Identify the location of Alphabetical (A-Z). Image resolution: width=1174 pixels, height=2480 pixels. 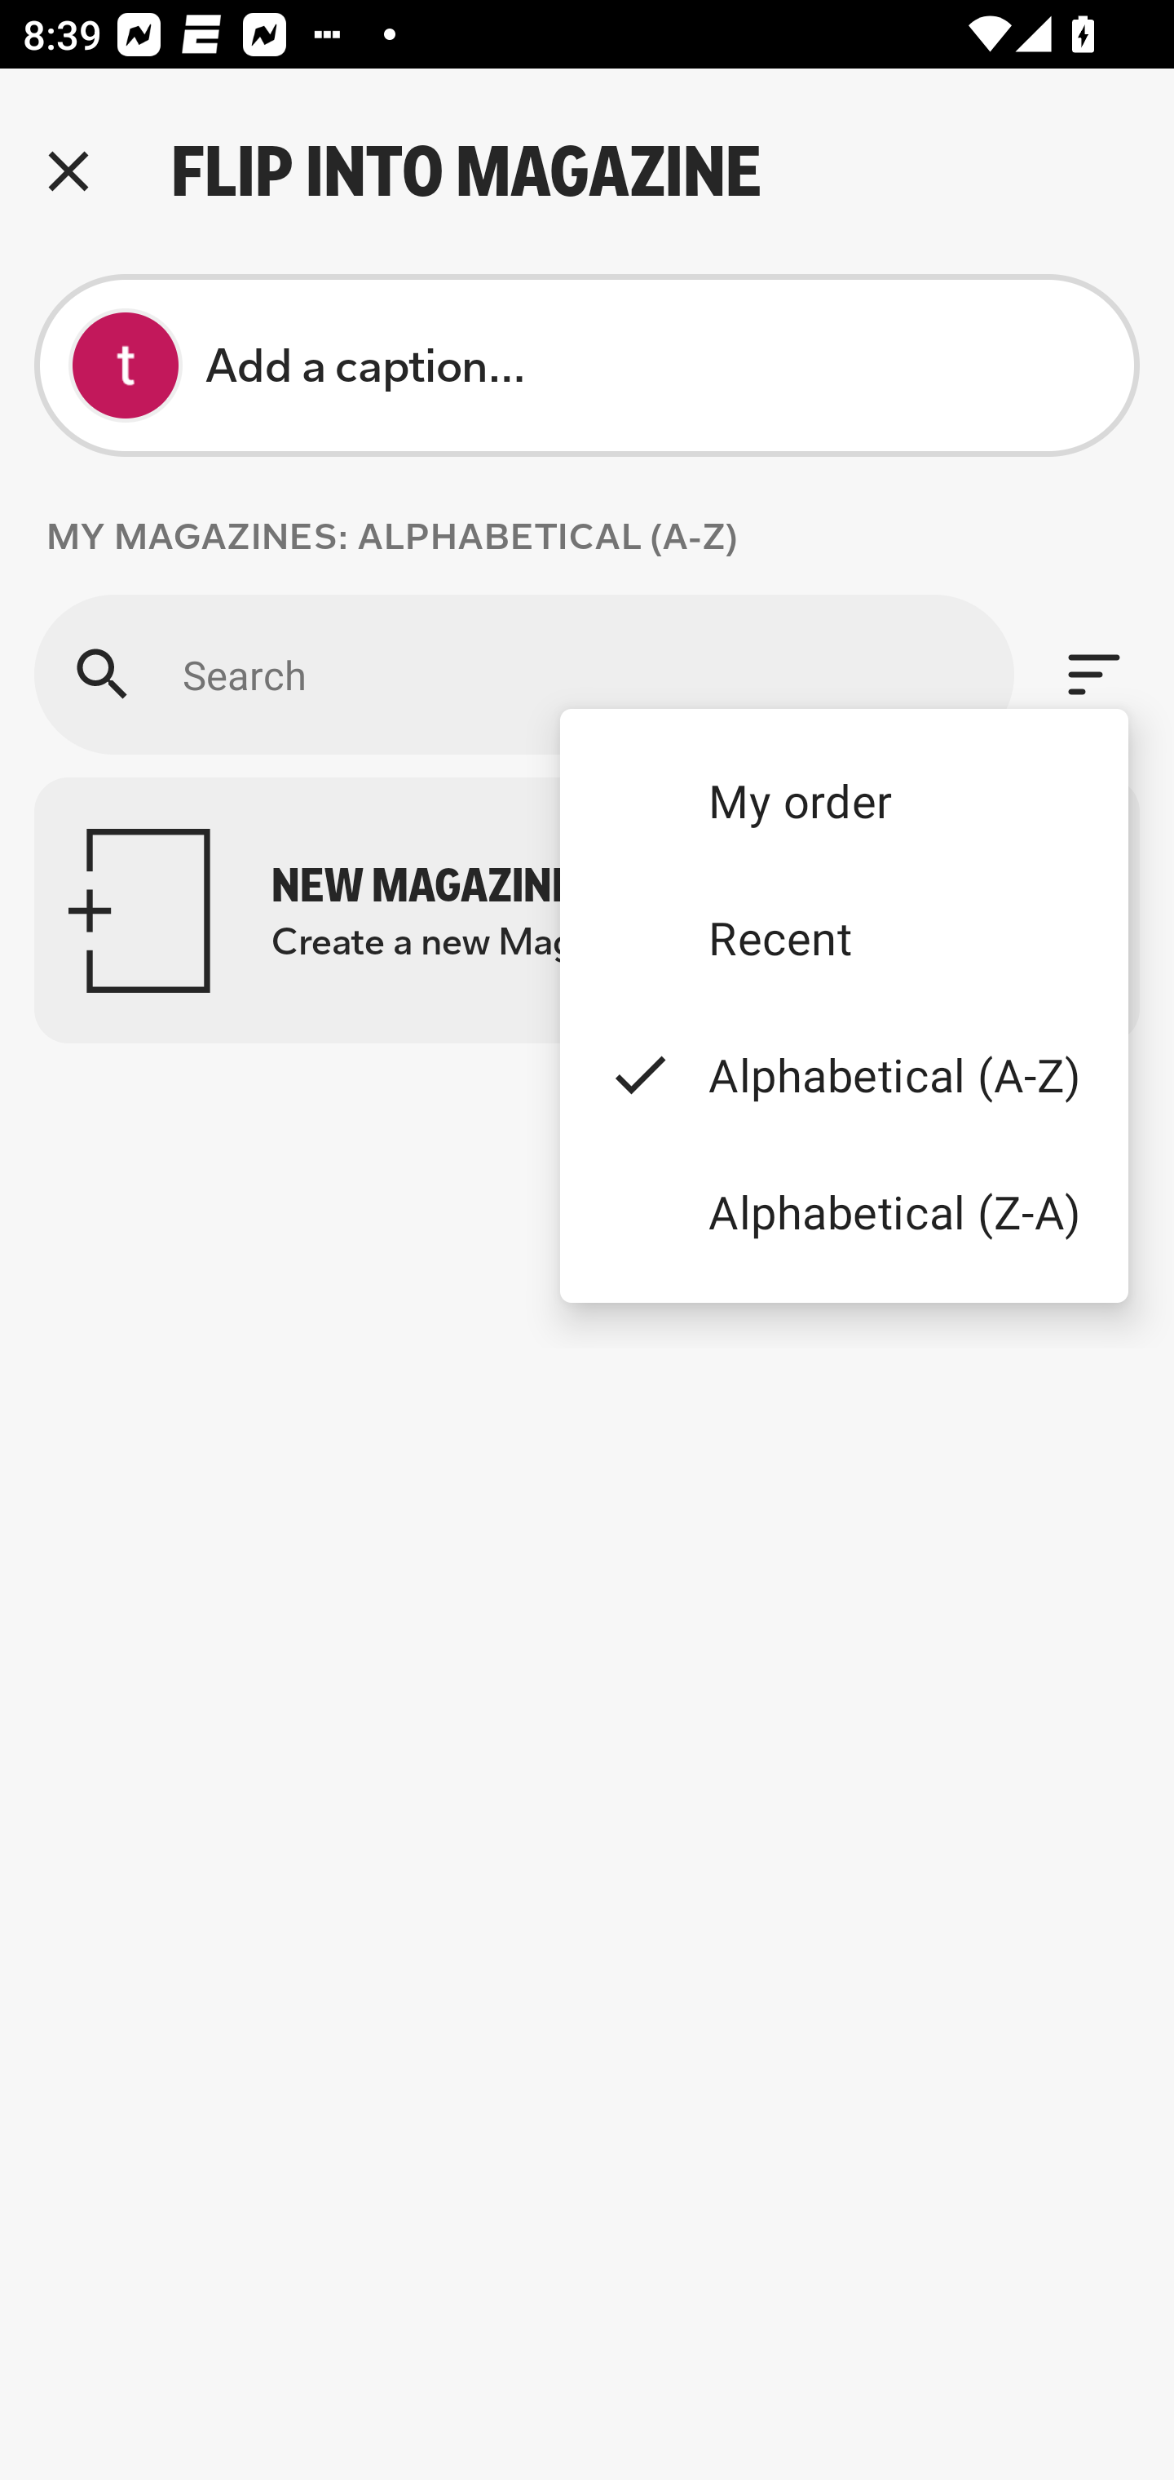
(843, 1075).